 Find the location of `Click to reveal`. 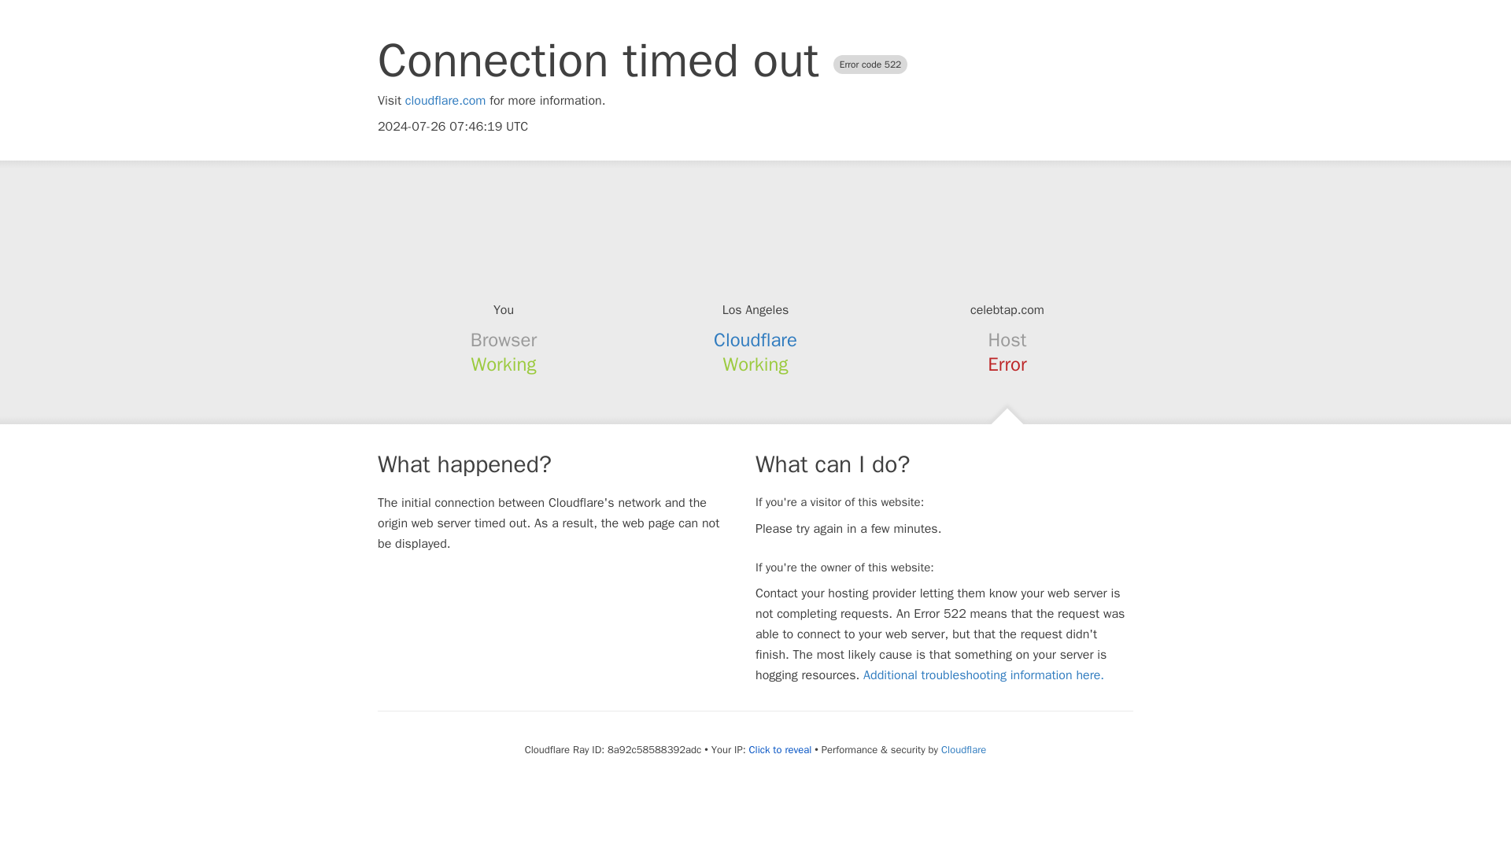

Click to reveal is located at coordinates (779, 749).